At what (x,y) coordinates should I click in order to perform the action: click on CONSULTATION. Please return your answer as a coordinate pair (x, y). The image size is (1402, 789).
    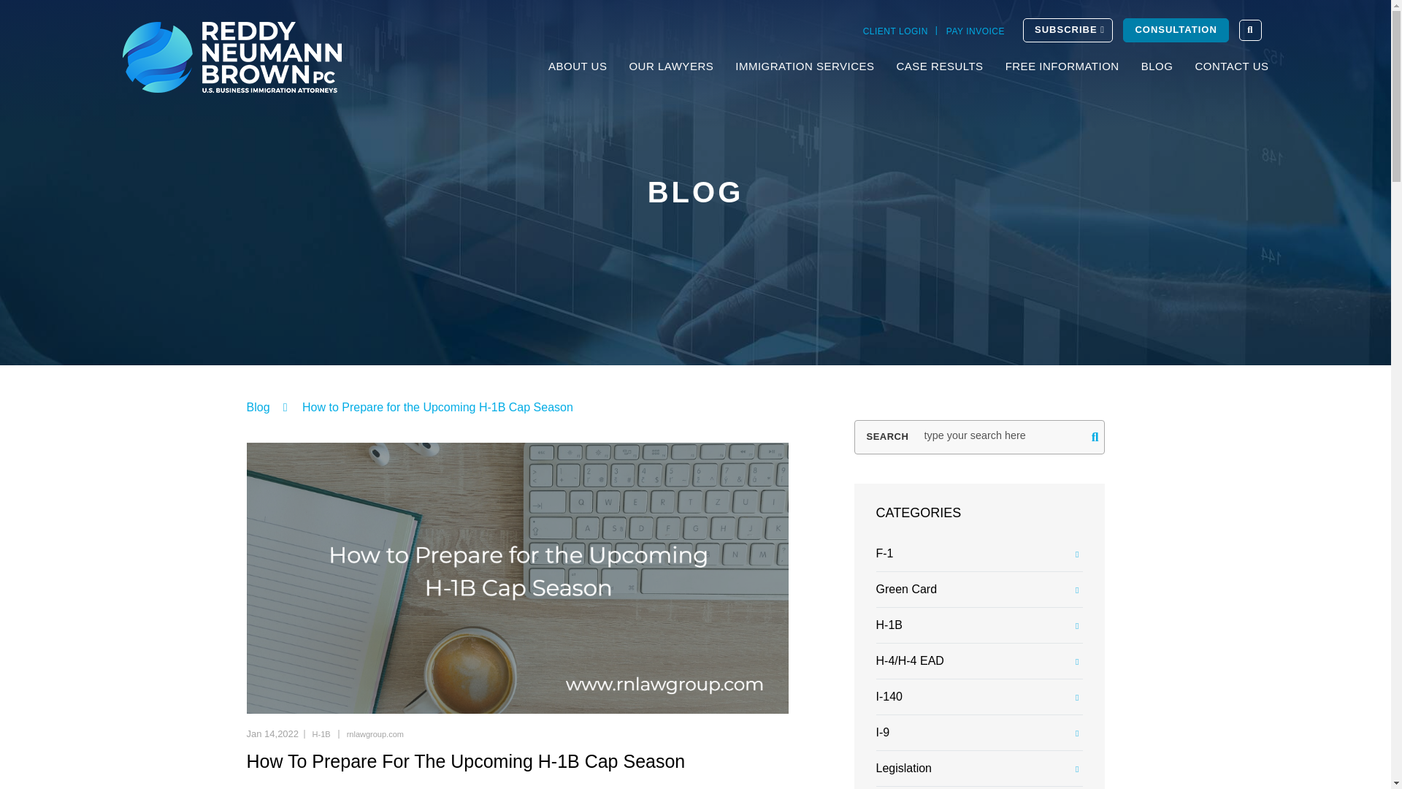
    Looking at the image, I should click on (1175, 30).